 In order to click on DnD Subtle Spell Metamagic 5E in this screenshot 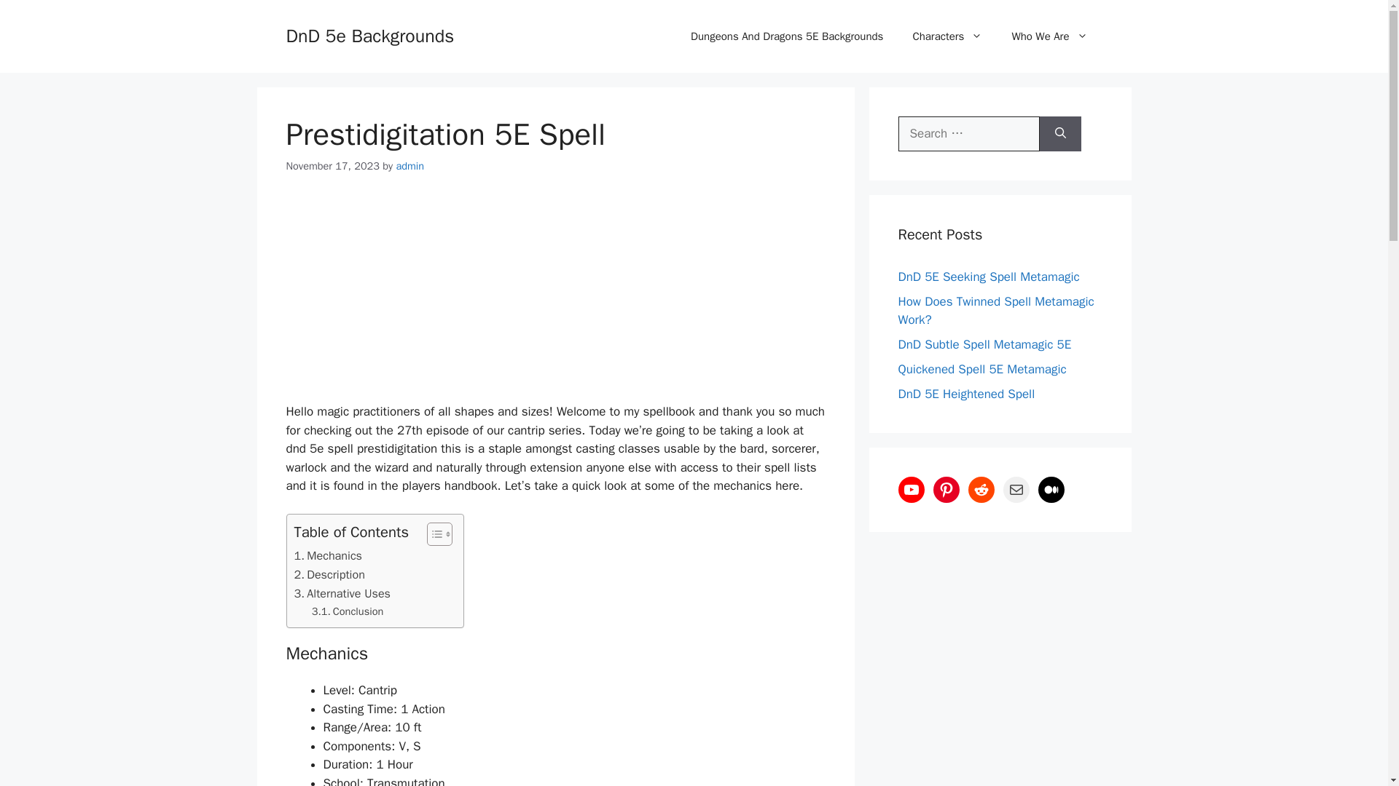, I will do `click(984, 344)`.